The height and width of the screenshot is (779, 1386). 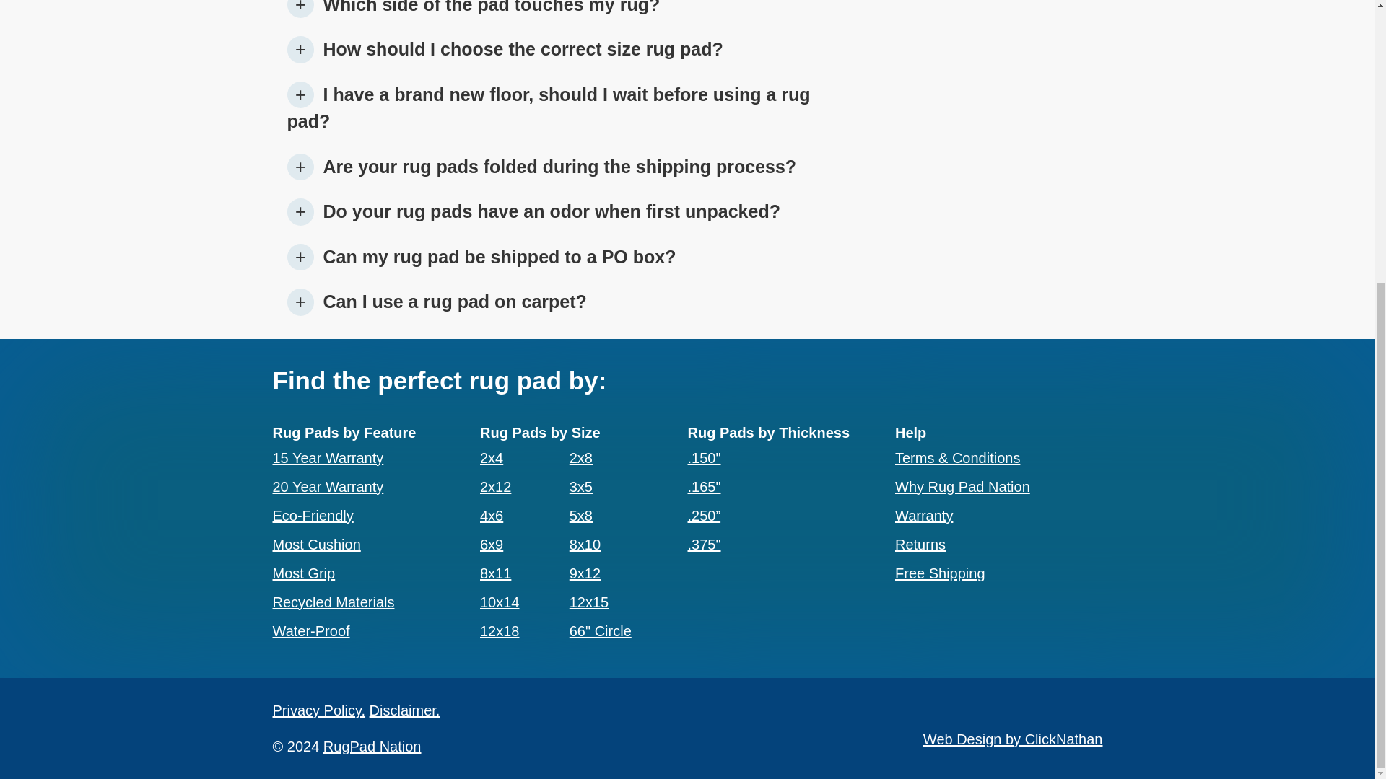 What do you see at coordinates (581, 457) in the screenshot?
I see `2x8` at bounding box center [581, 457].